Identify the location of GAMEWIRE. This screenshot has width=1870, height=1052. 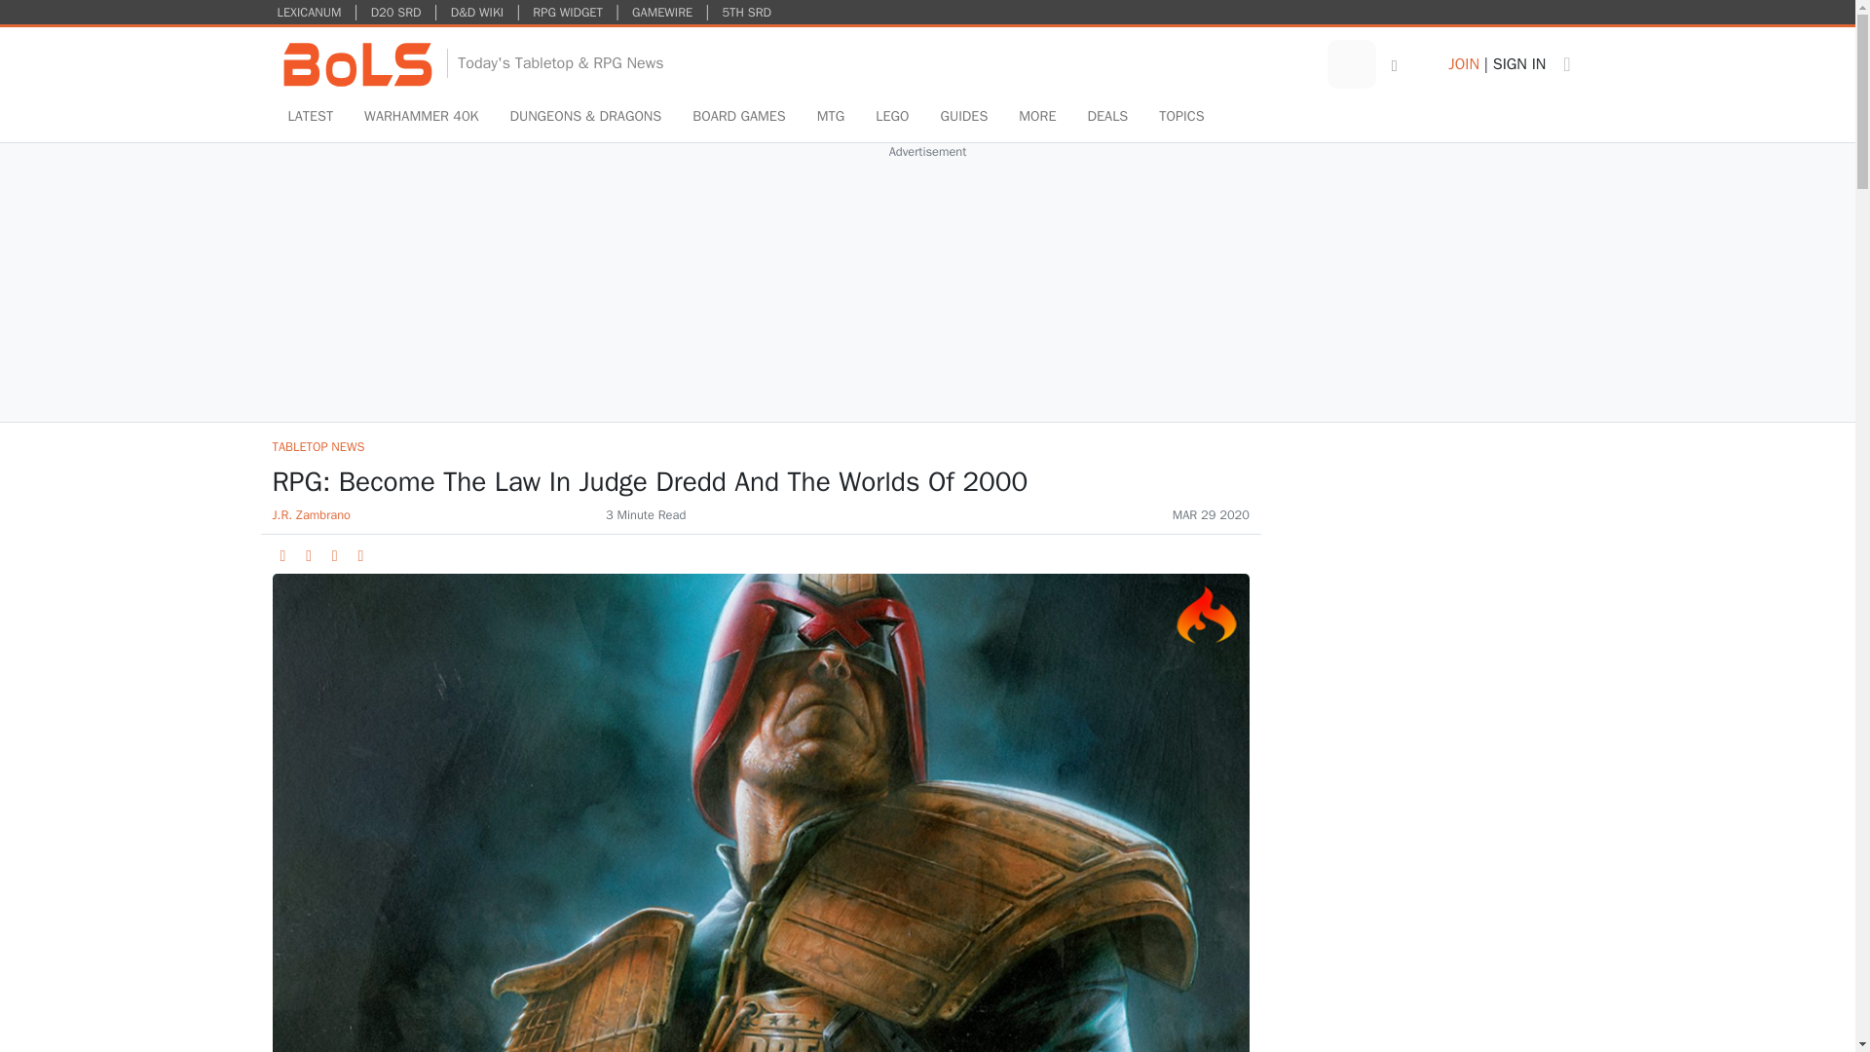
(662, 12).